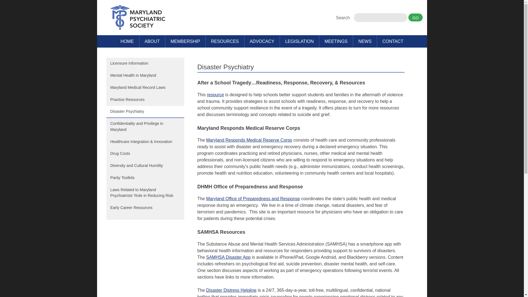 Image resolution: width=528 pixels, height=297 pixels. Describe the element at coordinates (145, 88) in the screenshot. I see `Maryland Medical Record Laws` at that location.